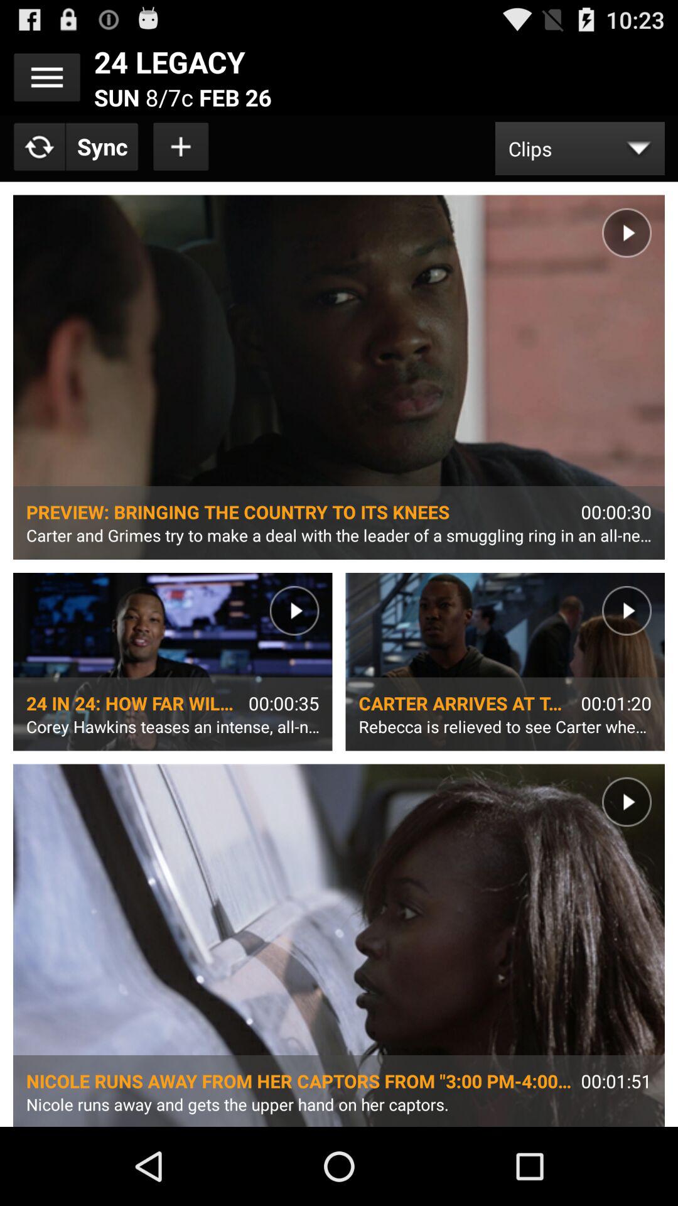 This screenshot has height=1206, width=678. I want to click on added, so click(181, 147).